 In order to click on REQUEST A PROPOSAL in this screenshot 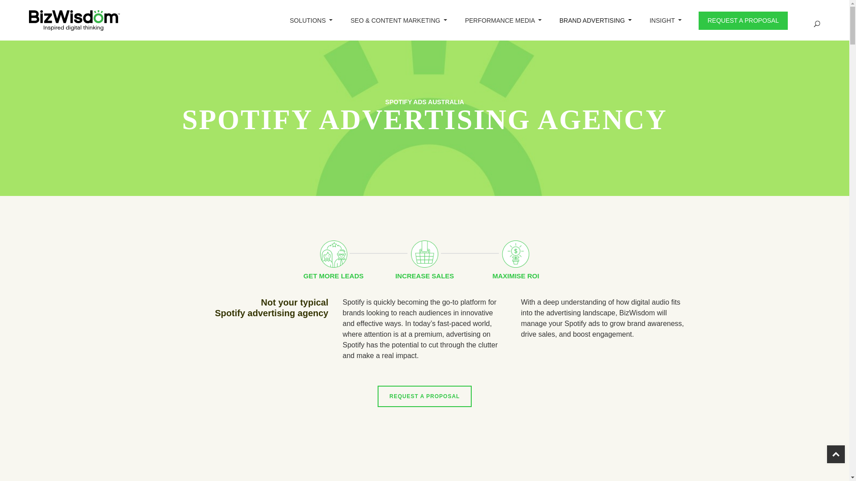, I will do `click(743, 20)`.